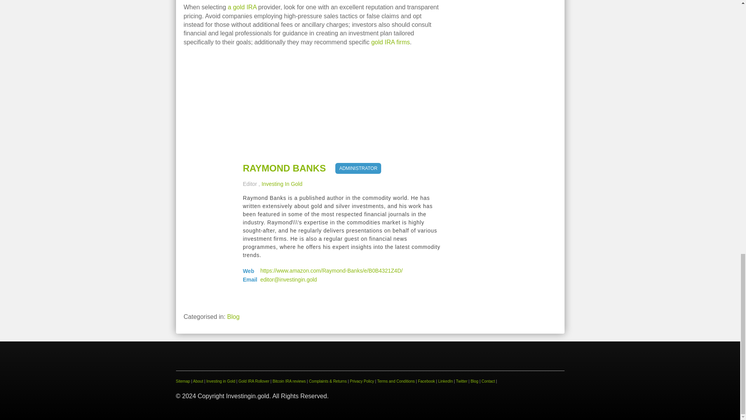  What do you see at coordinates (362, 381) in the screenshot?
I see `Privacy Policy` at bounding box center [362, 381].